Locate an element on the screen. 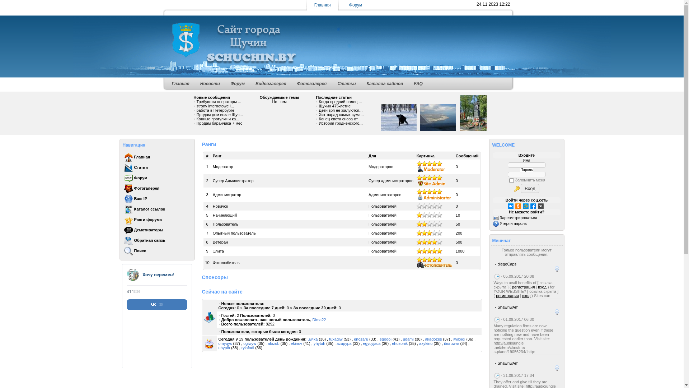  yhytuh is located at coordinates (319, 343).